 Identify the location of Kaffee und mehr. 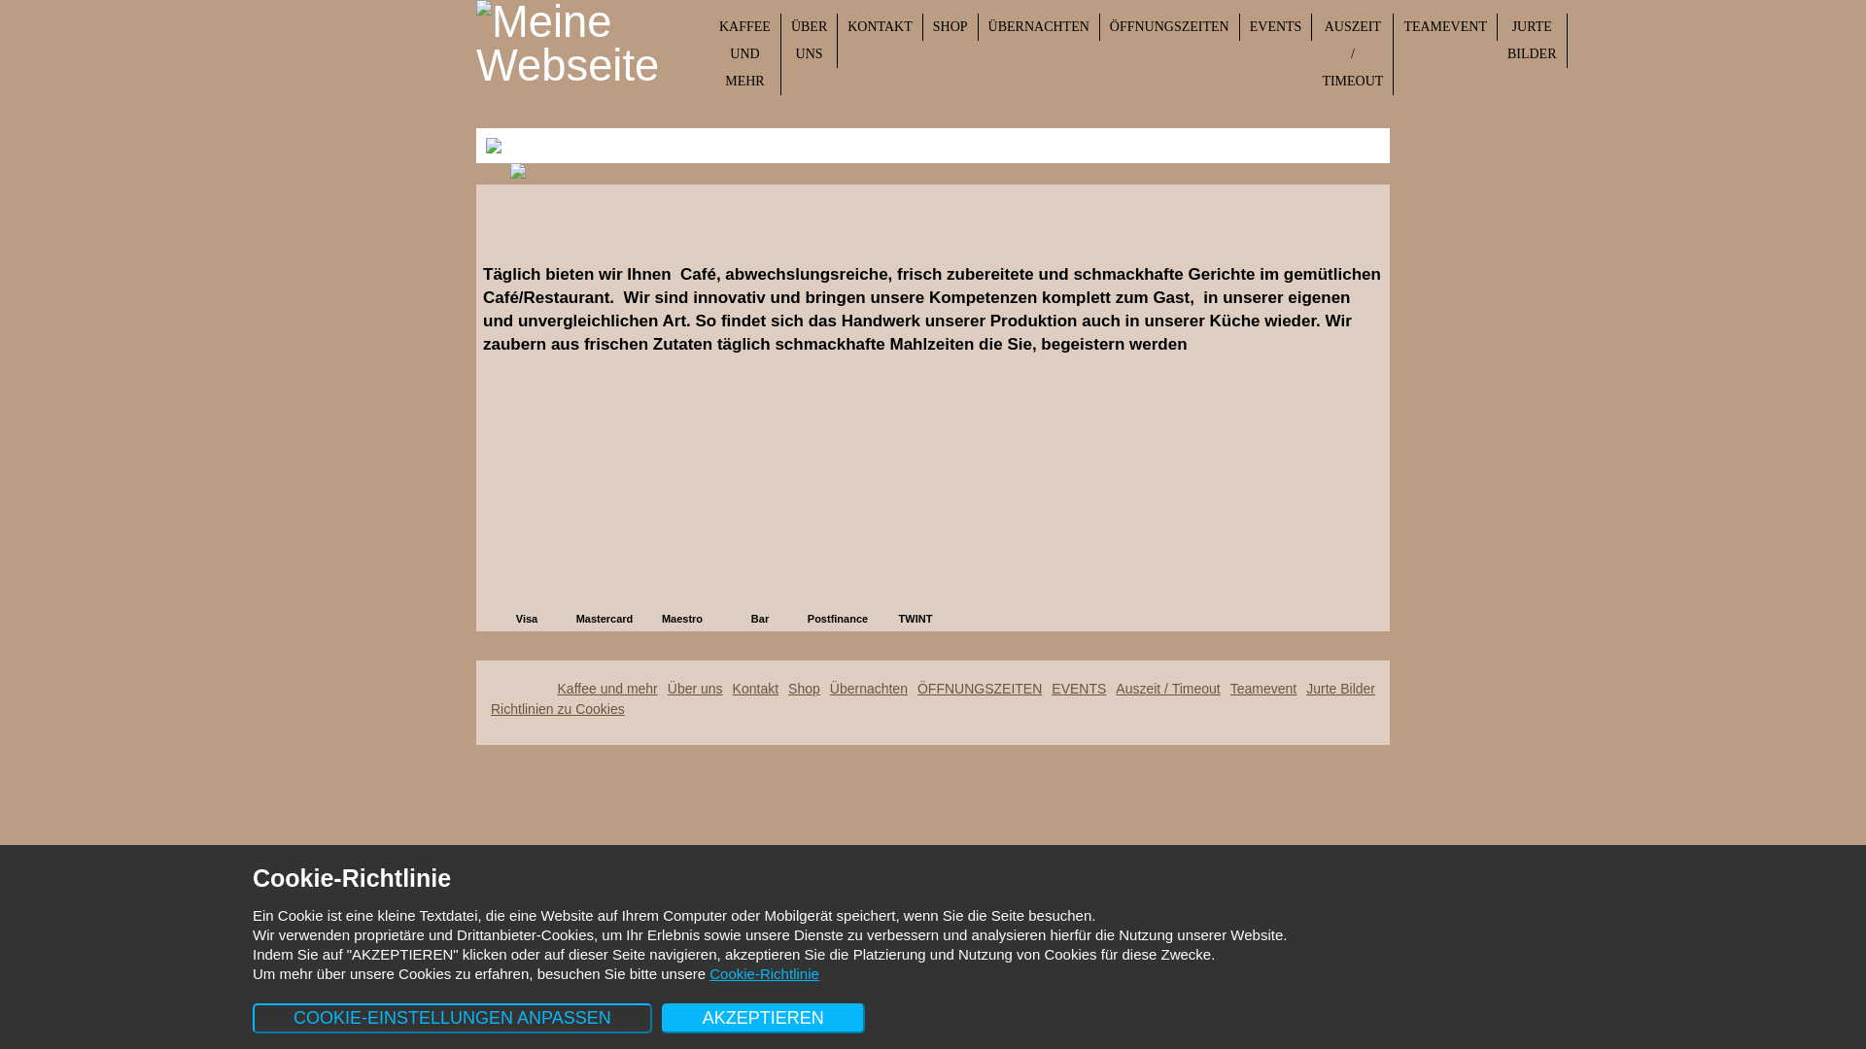
(608, 689).